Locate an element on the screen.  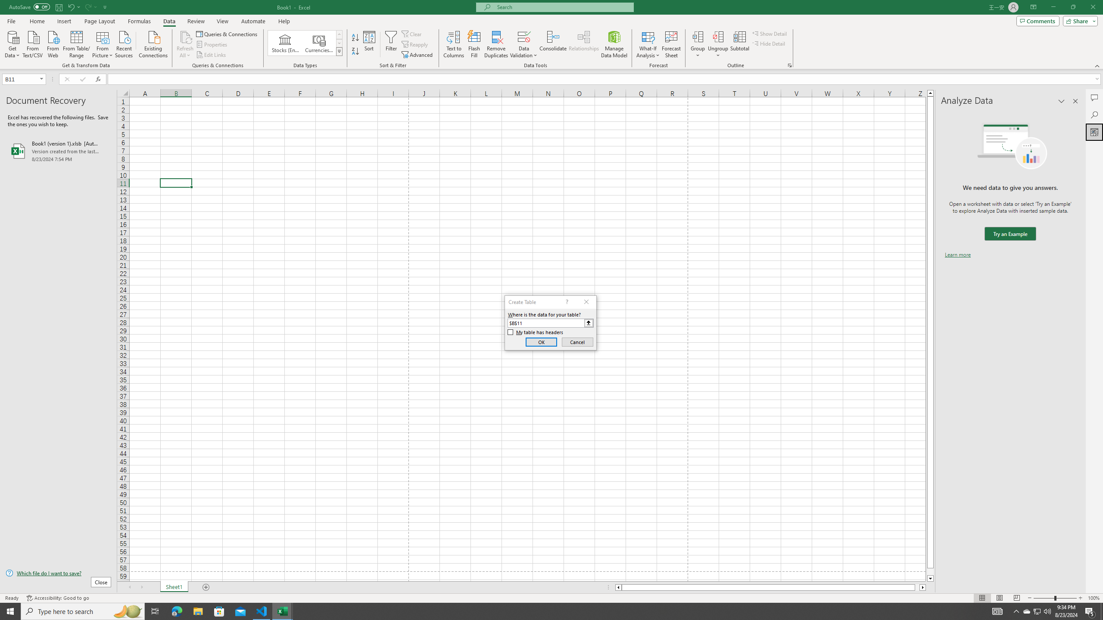
Edit Links is located at coordinates (212, 55).